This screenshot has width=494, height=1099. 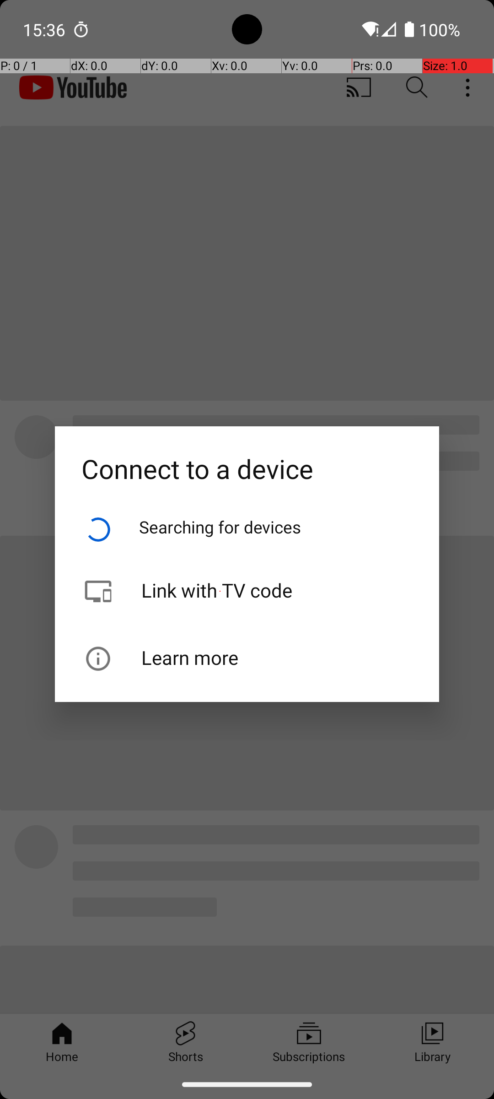 I want to click on Connect to a device, so click(x=247, y=456).